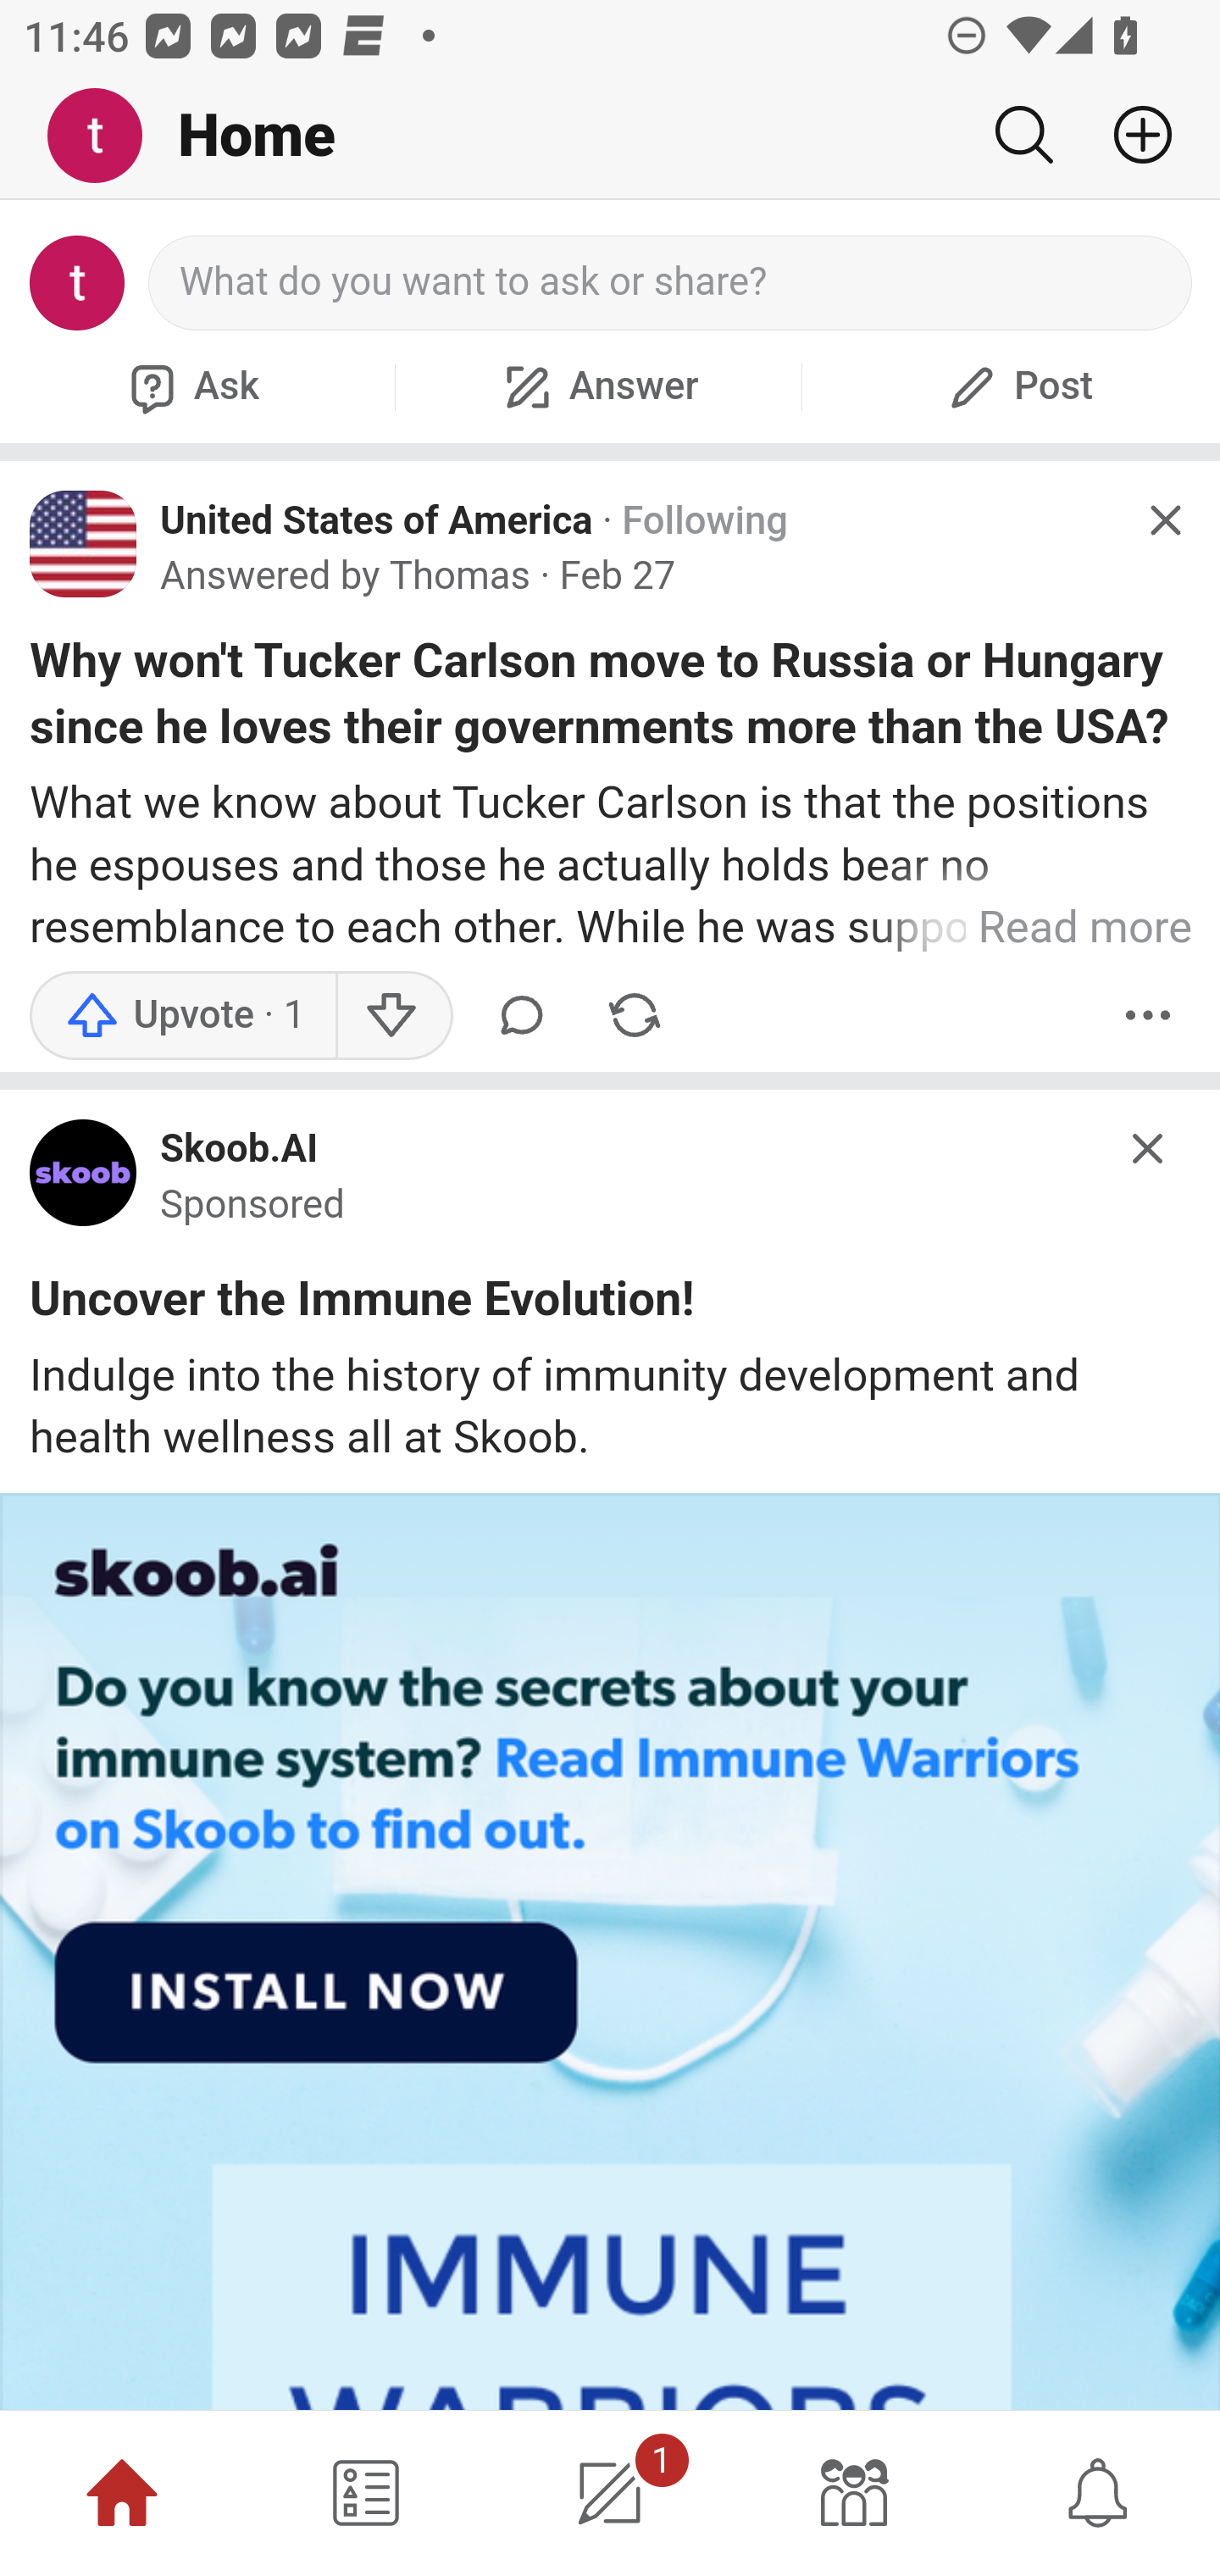  I want to click on United States of America, so click(377, 520).